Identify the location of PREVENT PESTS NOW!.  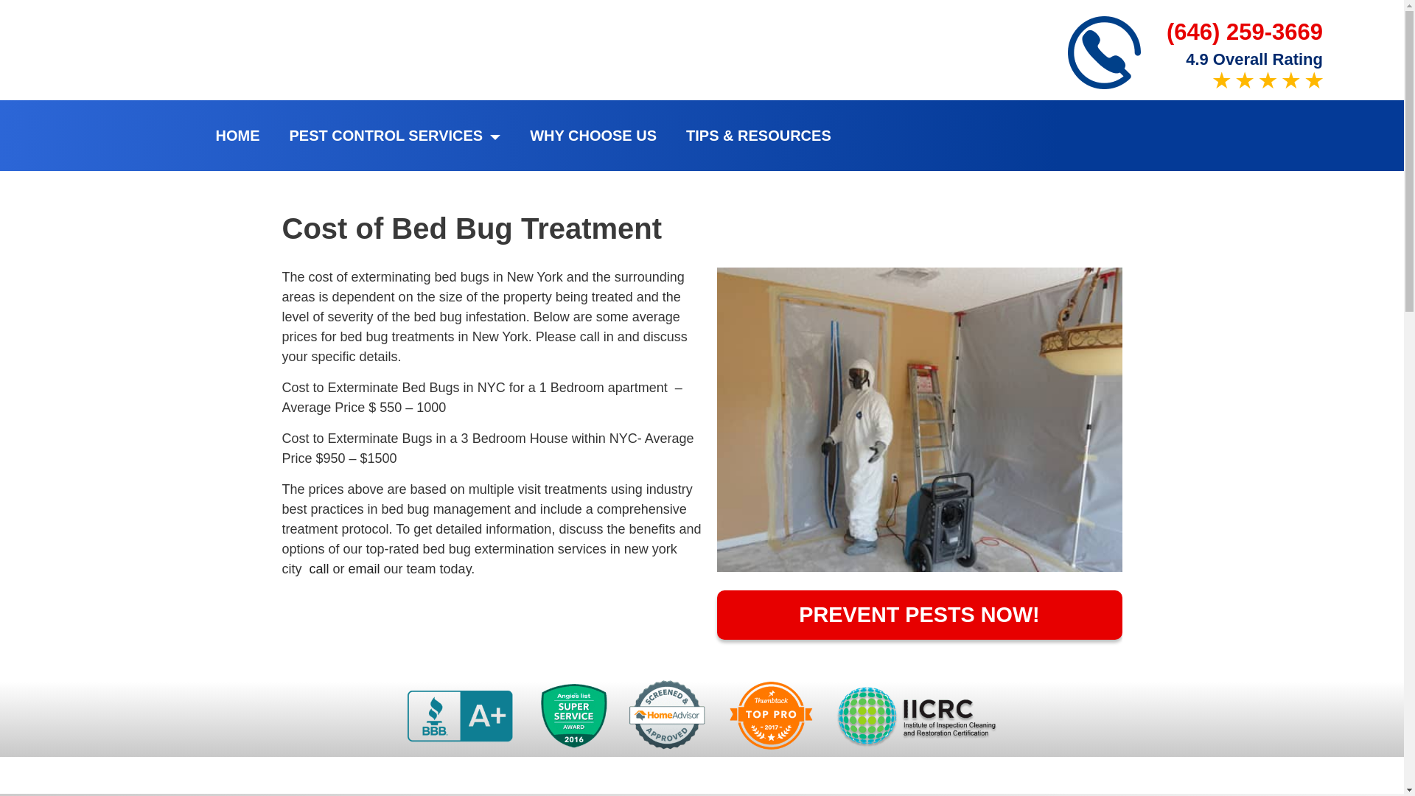
(918, 615).